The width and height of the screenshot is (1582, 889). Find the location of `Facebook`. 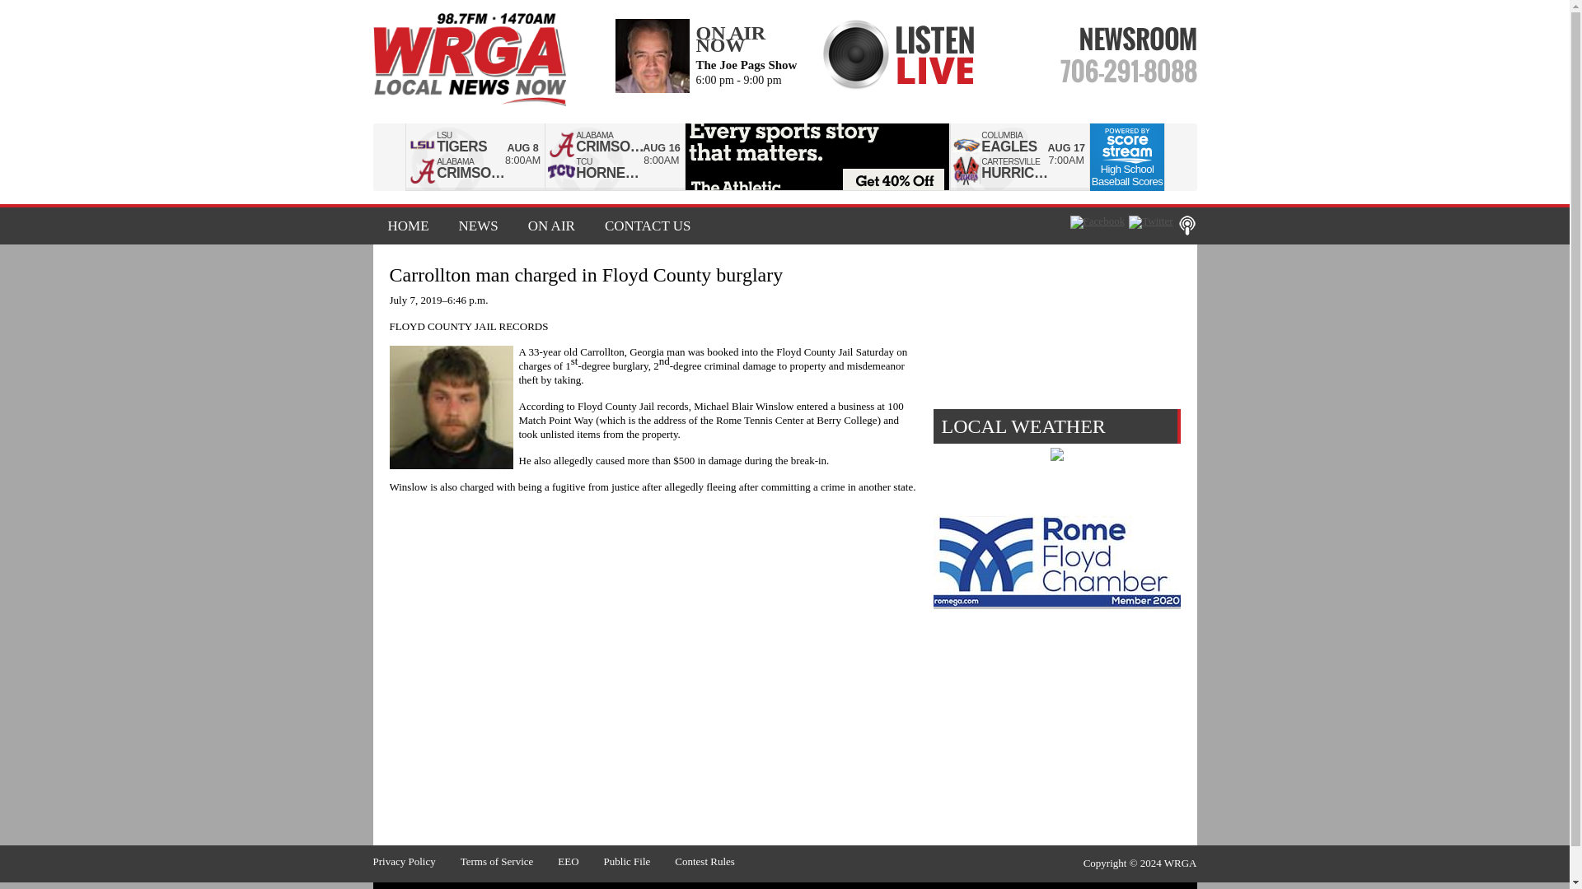

Facebook is located at coordinates (1098, 222).